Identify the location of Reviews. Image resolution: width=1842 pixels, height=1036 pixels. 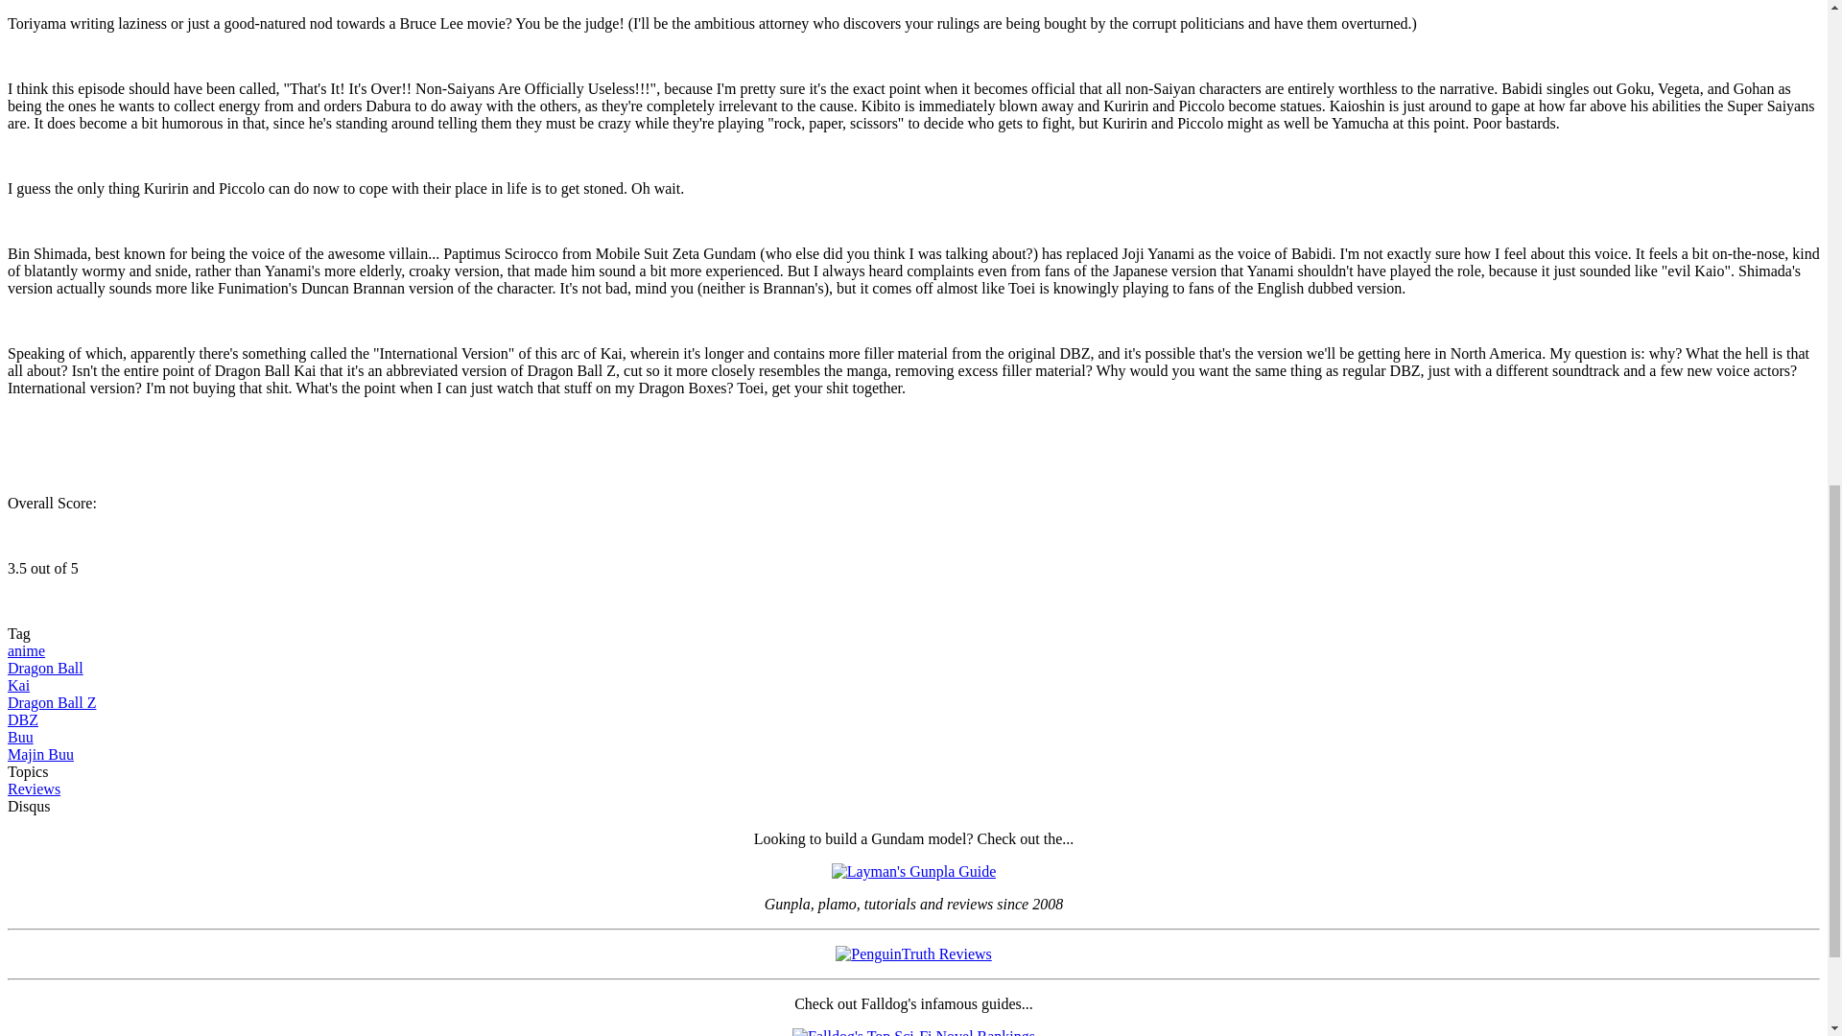
(34, 789).